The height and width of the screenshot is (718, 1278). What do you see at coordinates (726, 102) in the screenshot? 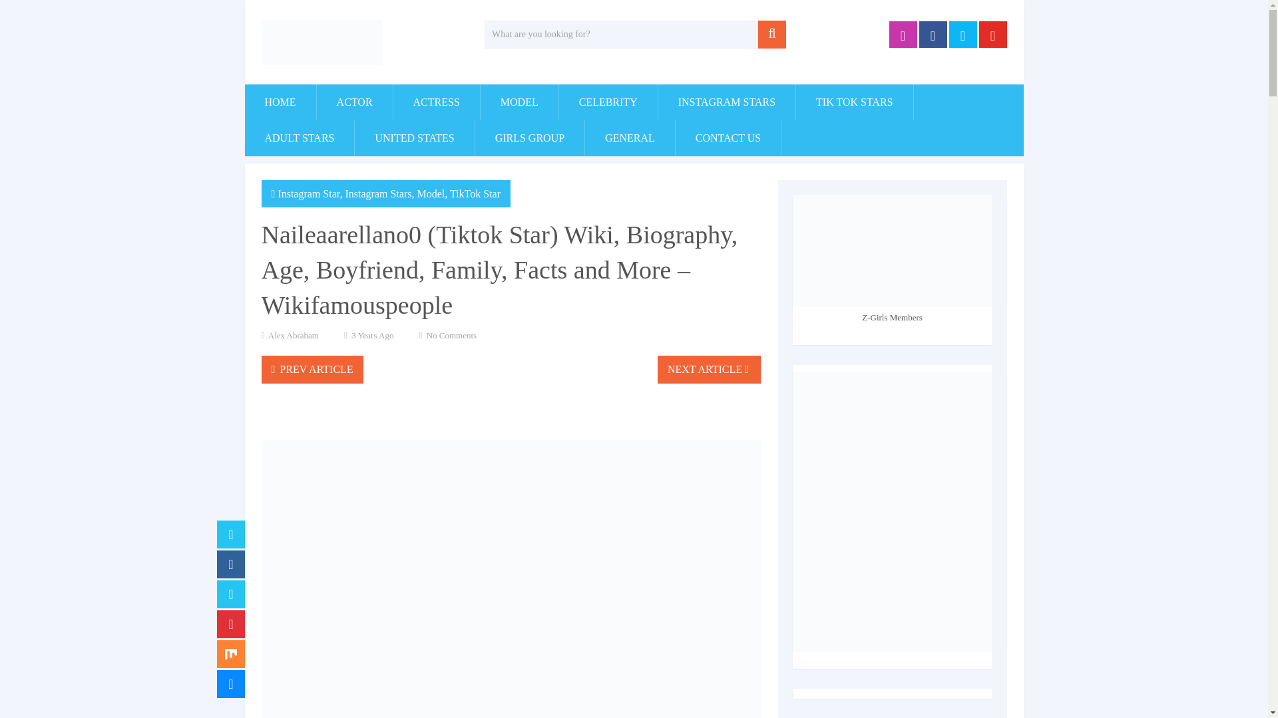
I see `INSTAGRAM STARS` at bounding box center [726, 102].